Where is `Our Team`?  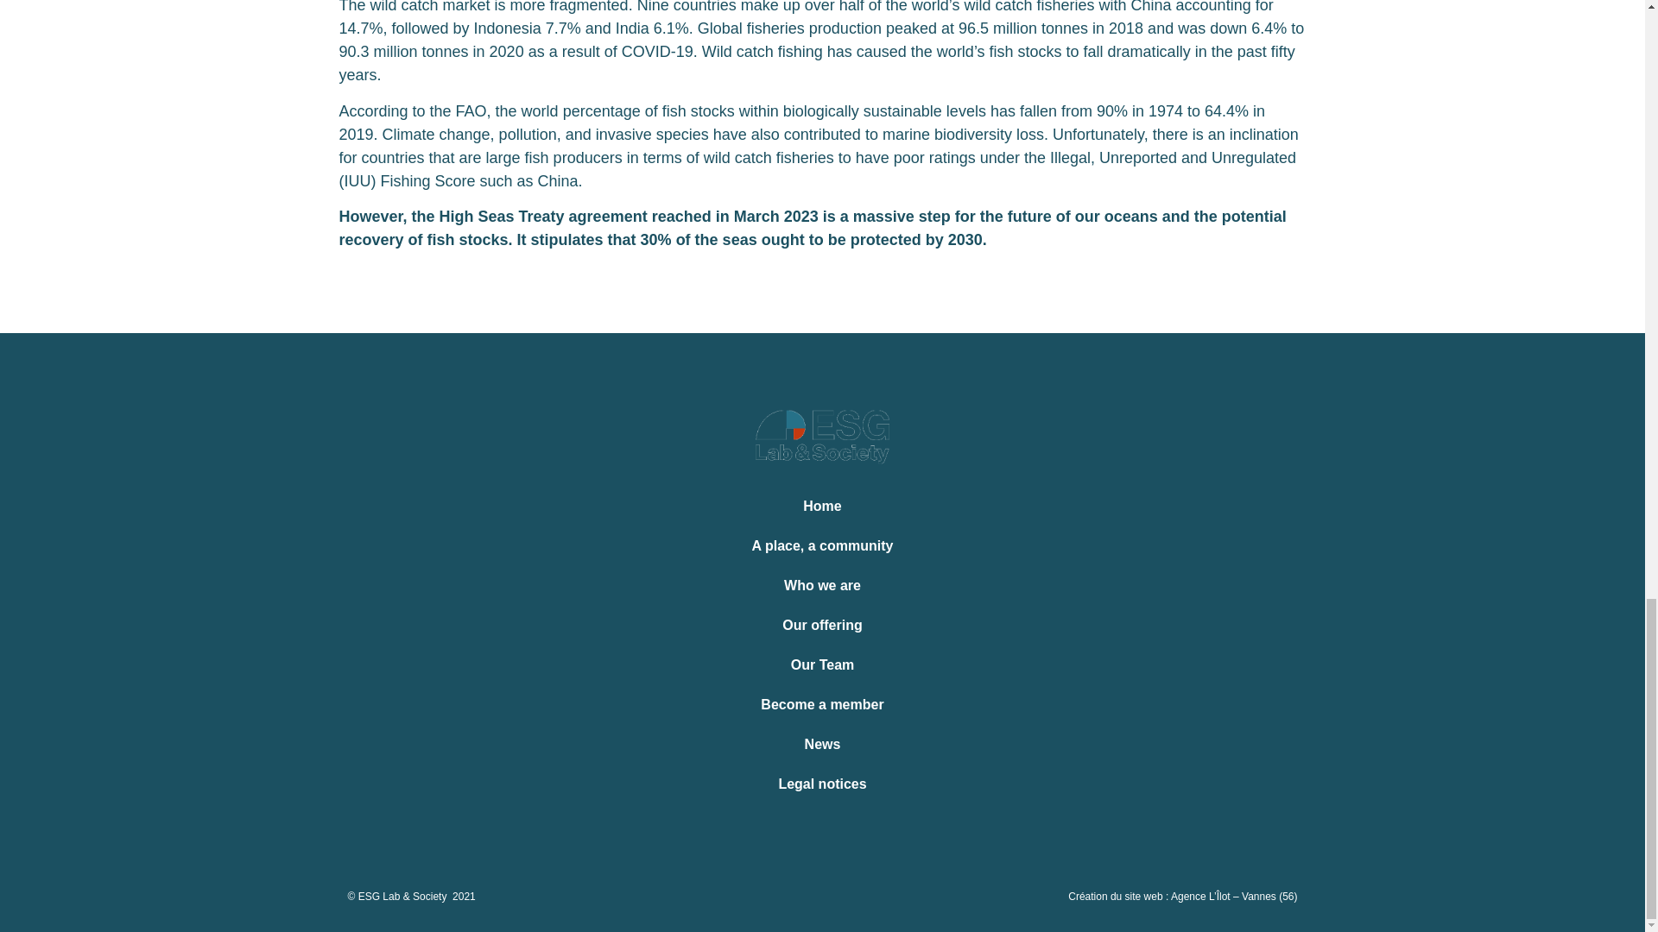
Our Team is located at coordinates (822, 664).